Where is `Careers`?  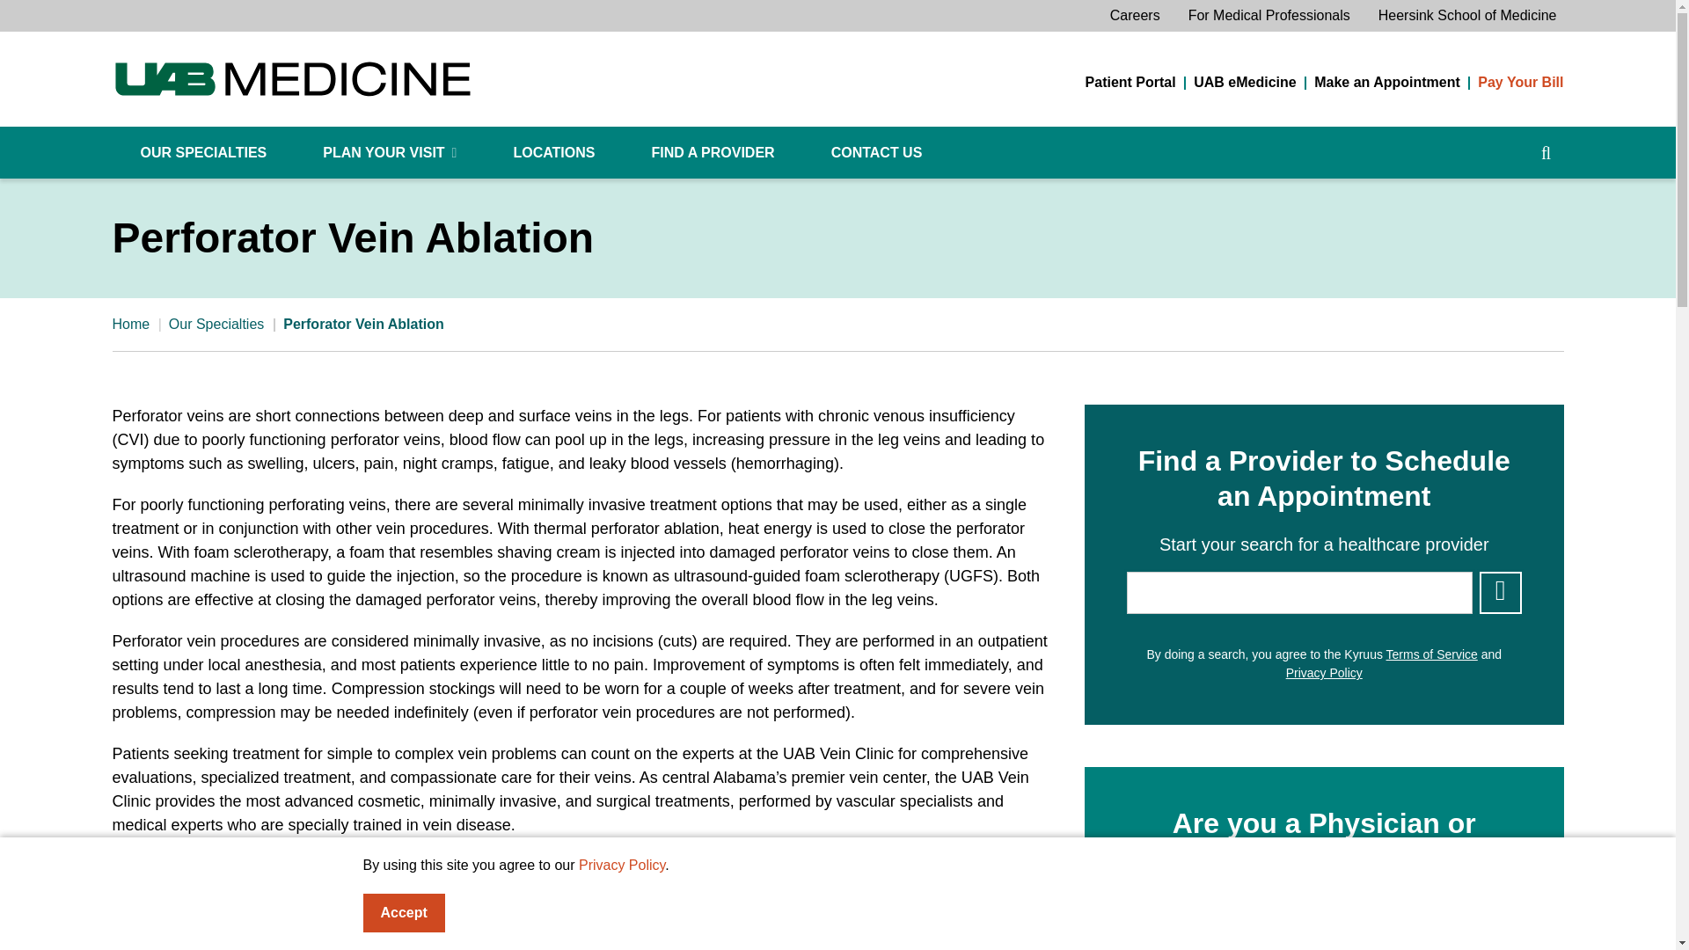
Careers is located at coordinates (1135, 16).